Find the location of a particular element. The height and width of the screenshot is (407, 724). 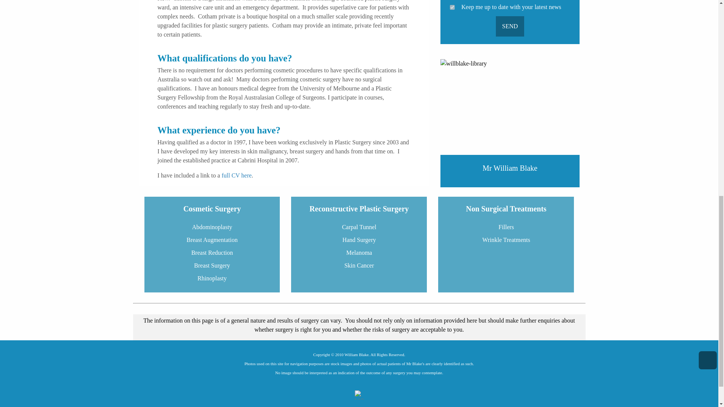

Hand Surgery is located at coordinates (359, 240).